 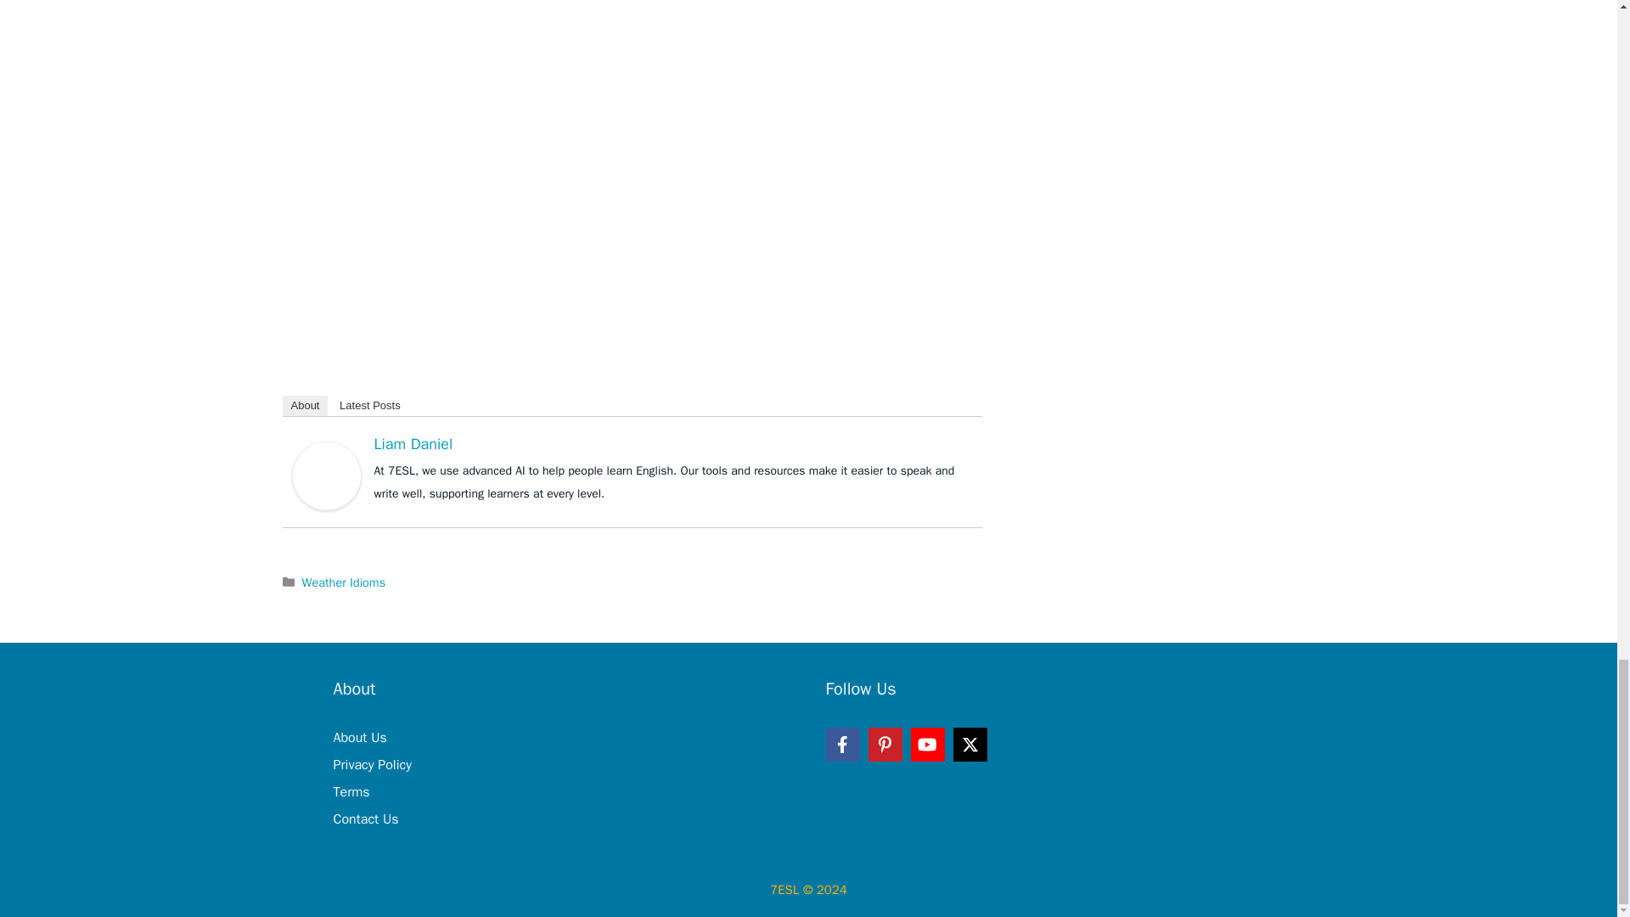 What do you see at coordinates (326, 475) in the screenshot?
I see `Liam Daniel` at bounding box center [326, 475].